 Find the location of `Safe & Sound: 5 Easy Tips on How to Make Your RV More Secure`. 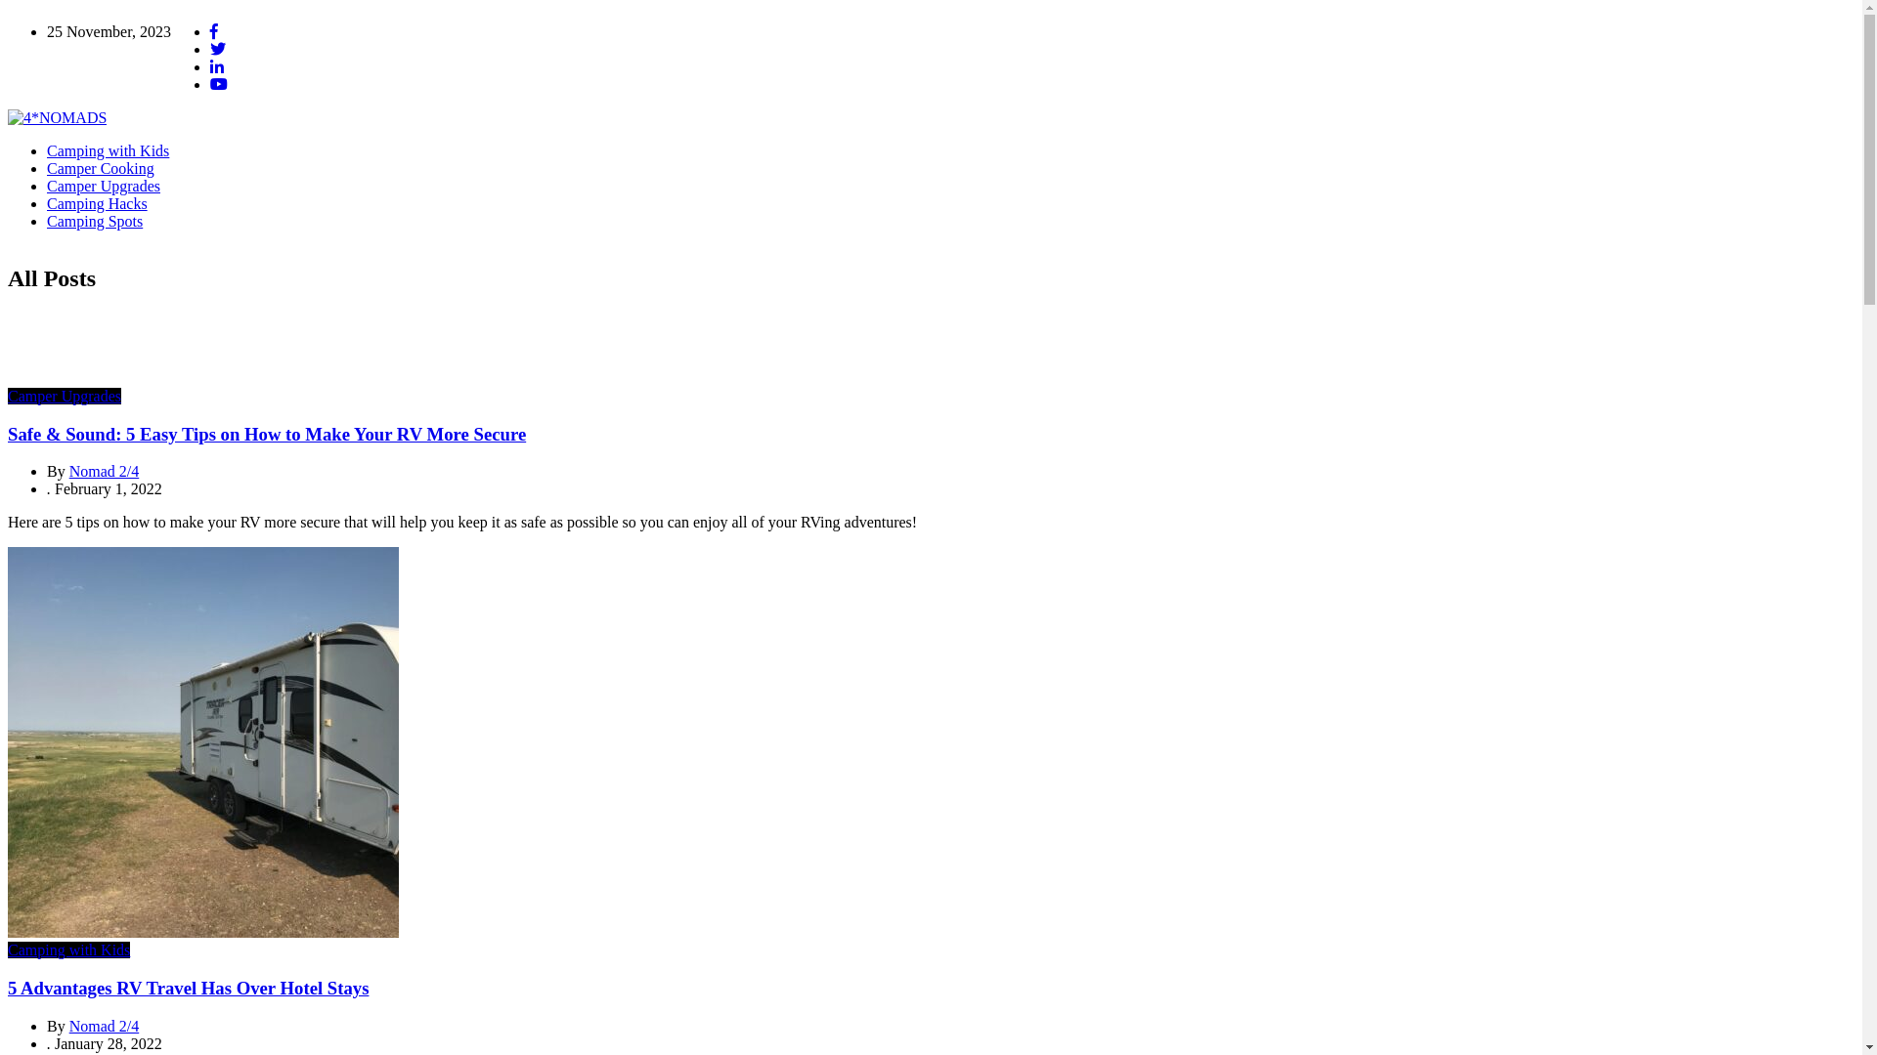

Safe & Sound: 5 Easy Tips on How to Make Your RV More Secure is located at coordinates (267, 434).